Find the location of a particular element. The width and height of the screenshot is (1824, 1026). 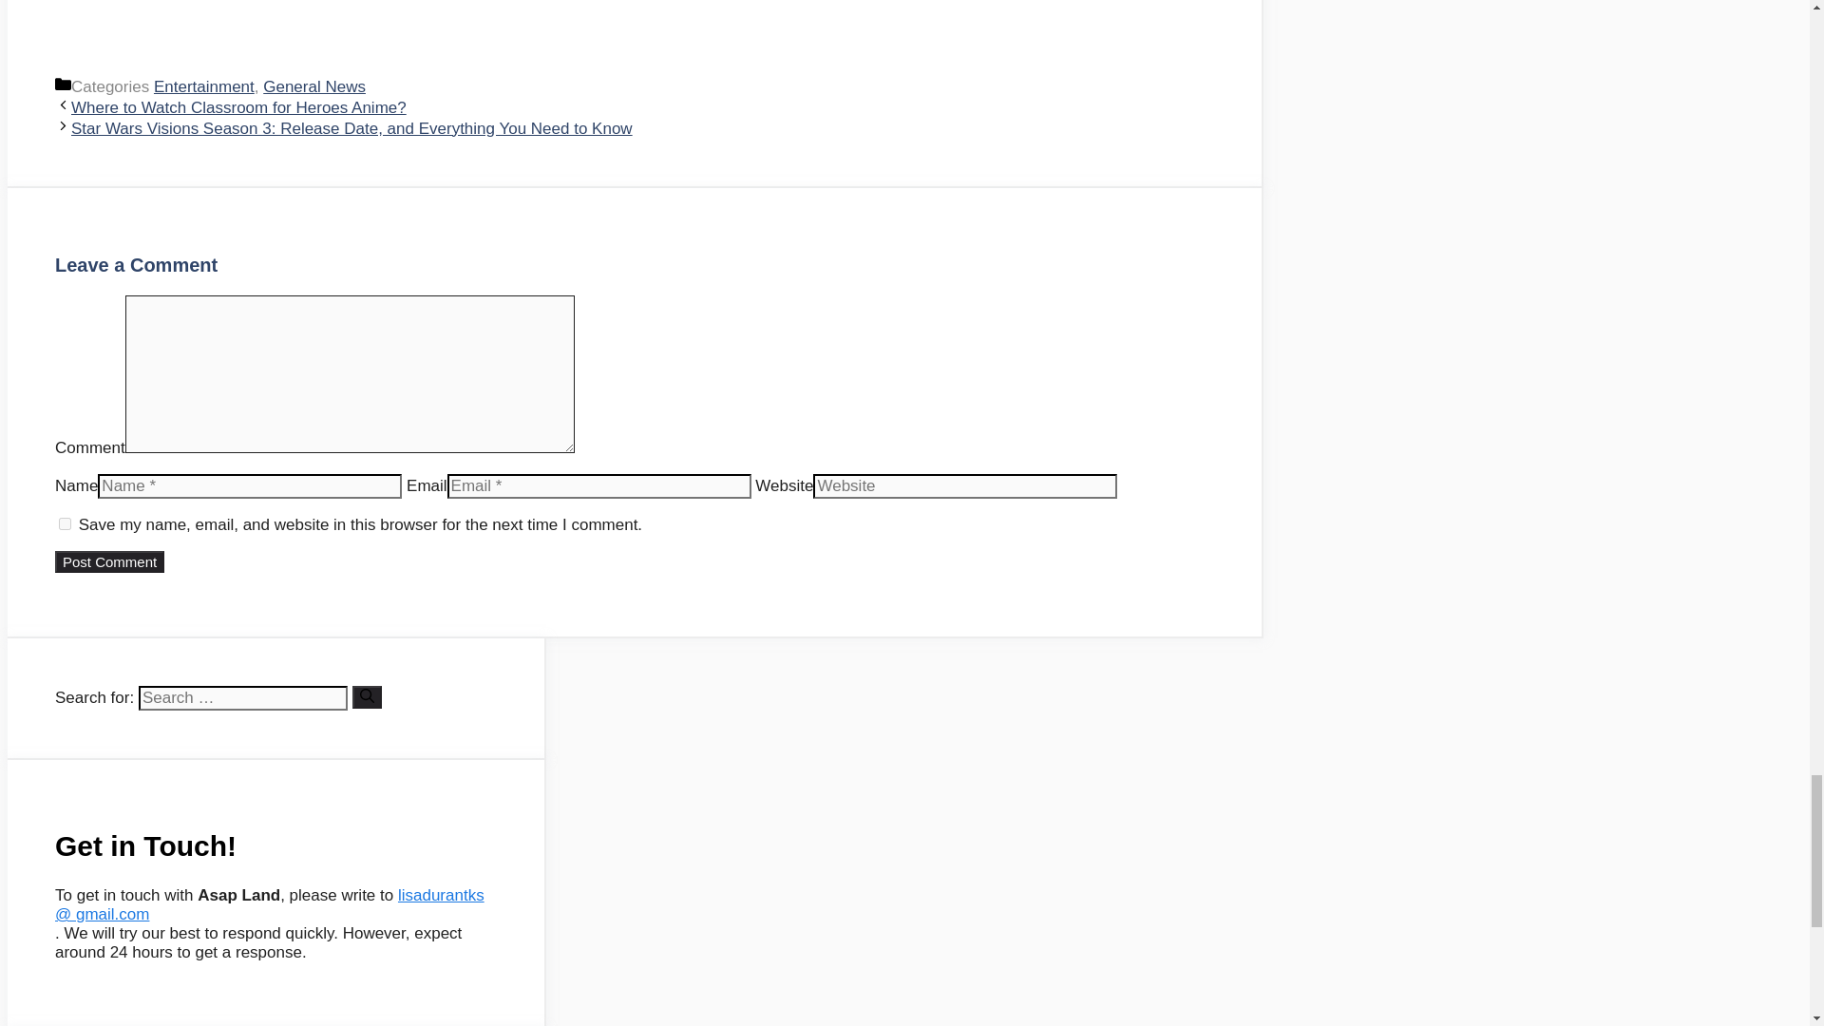

Entertainment is located at coordinates (203, 87).